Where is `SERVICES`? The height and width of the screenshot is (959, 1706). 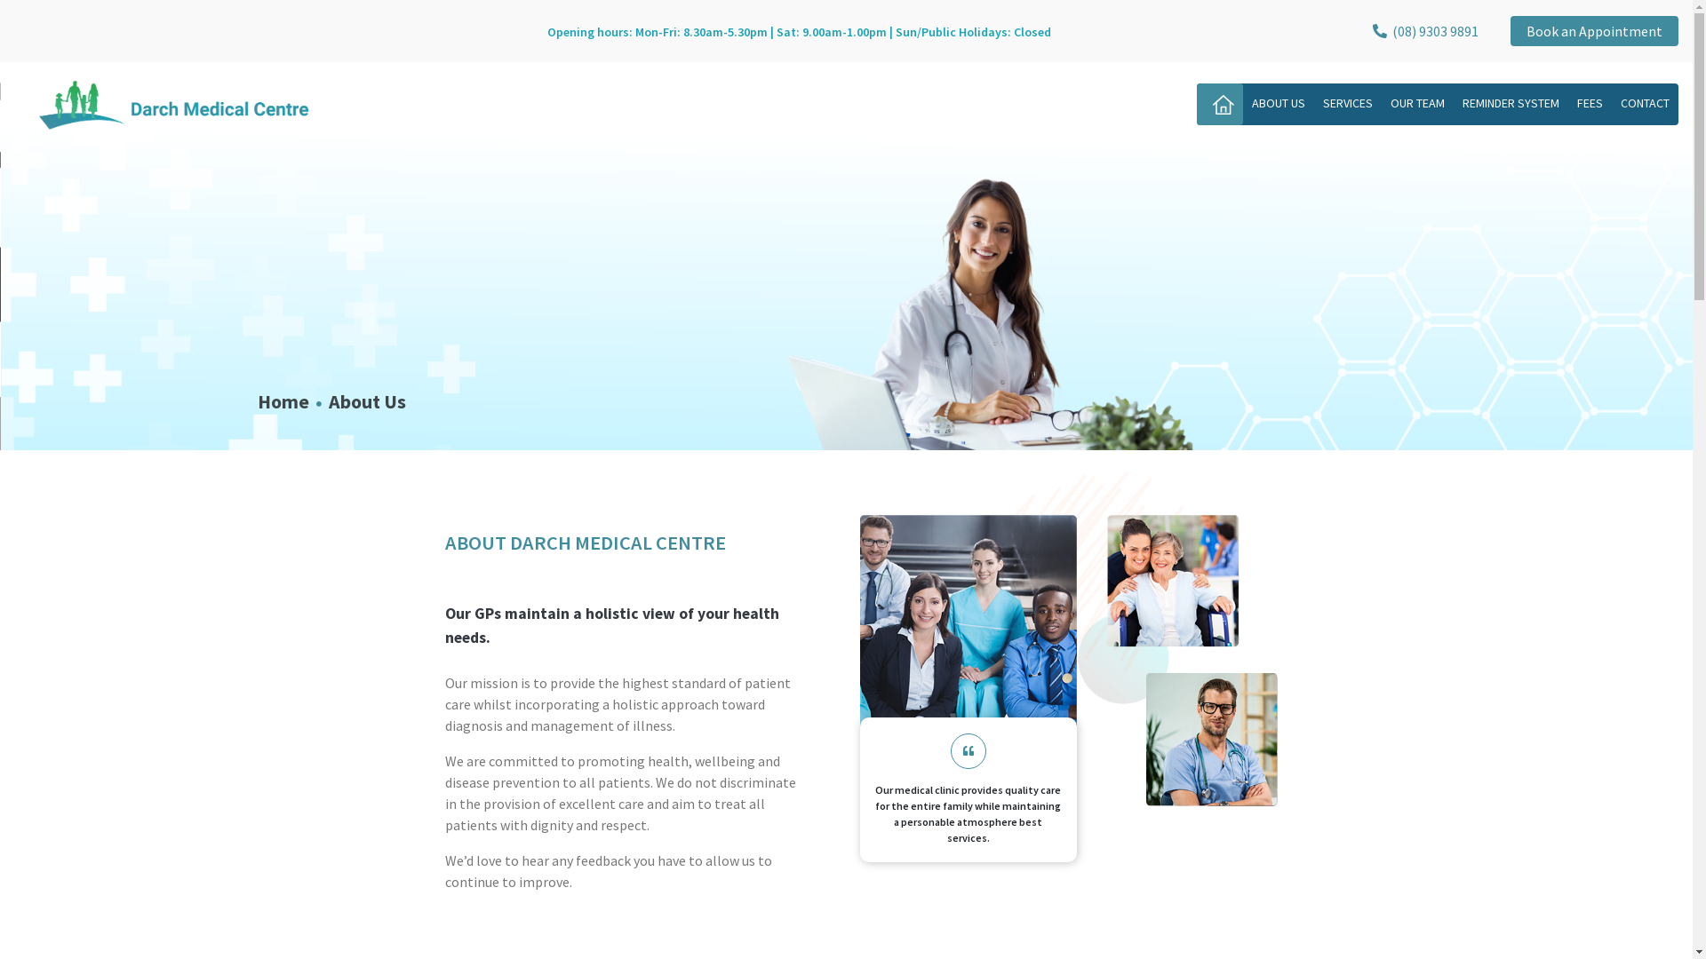 SERVICES is located at coordinates (1348, 103).